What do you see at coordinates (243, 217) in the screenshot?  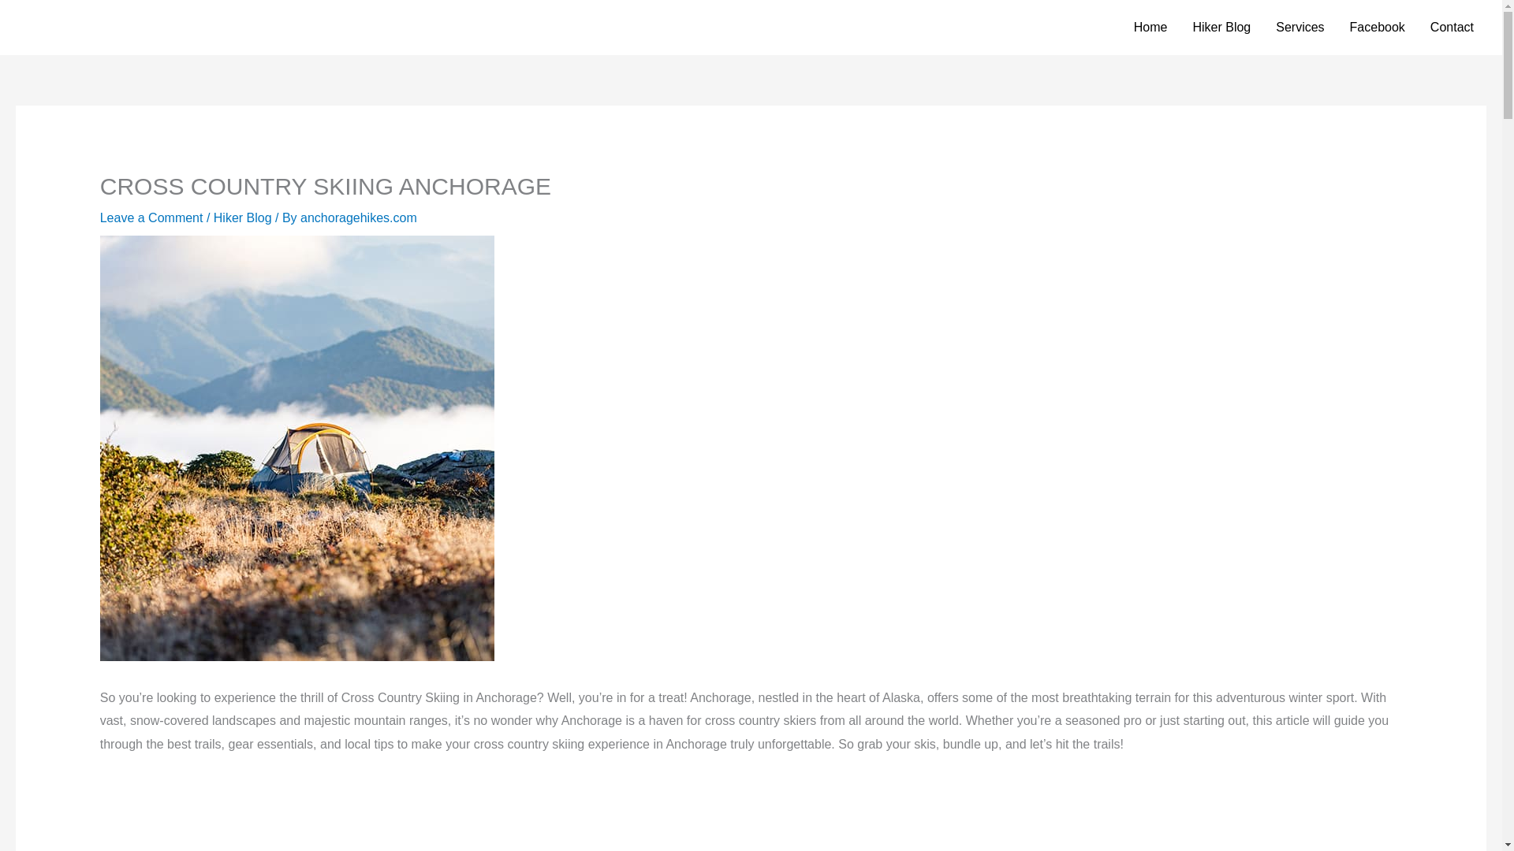 I see `Hiker Blog` at bounding box center [243, 217].